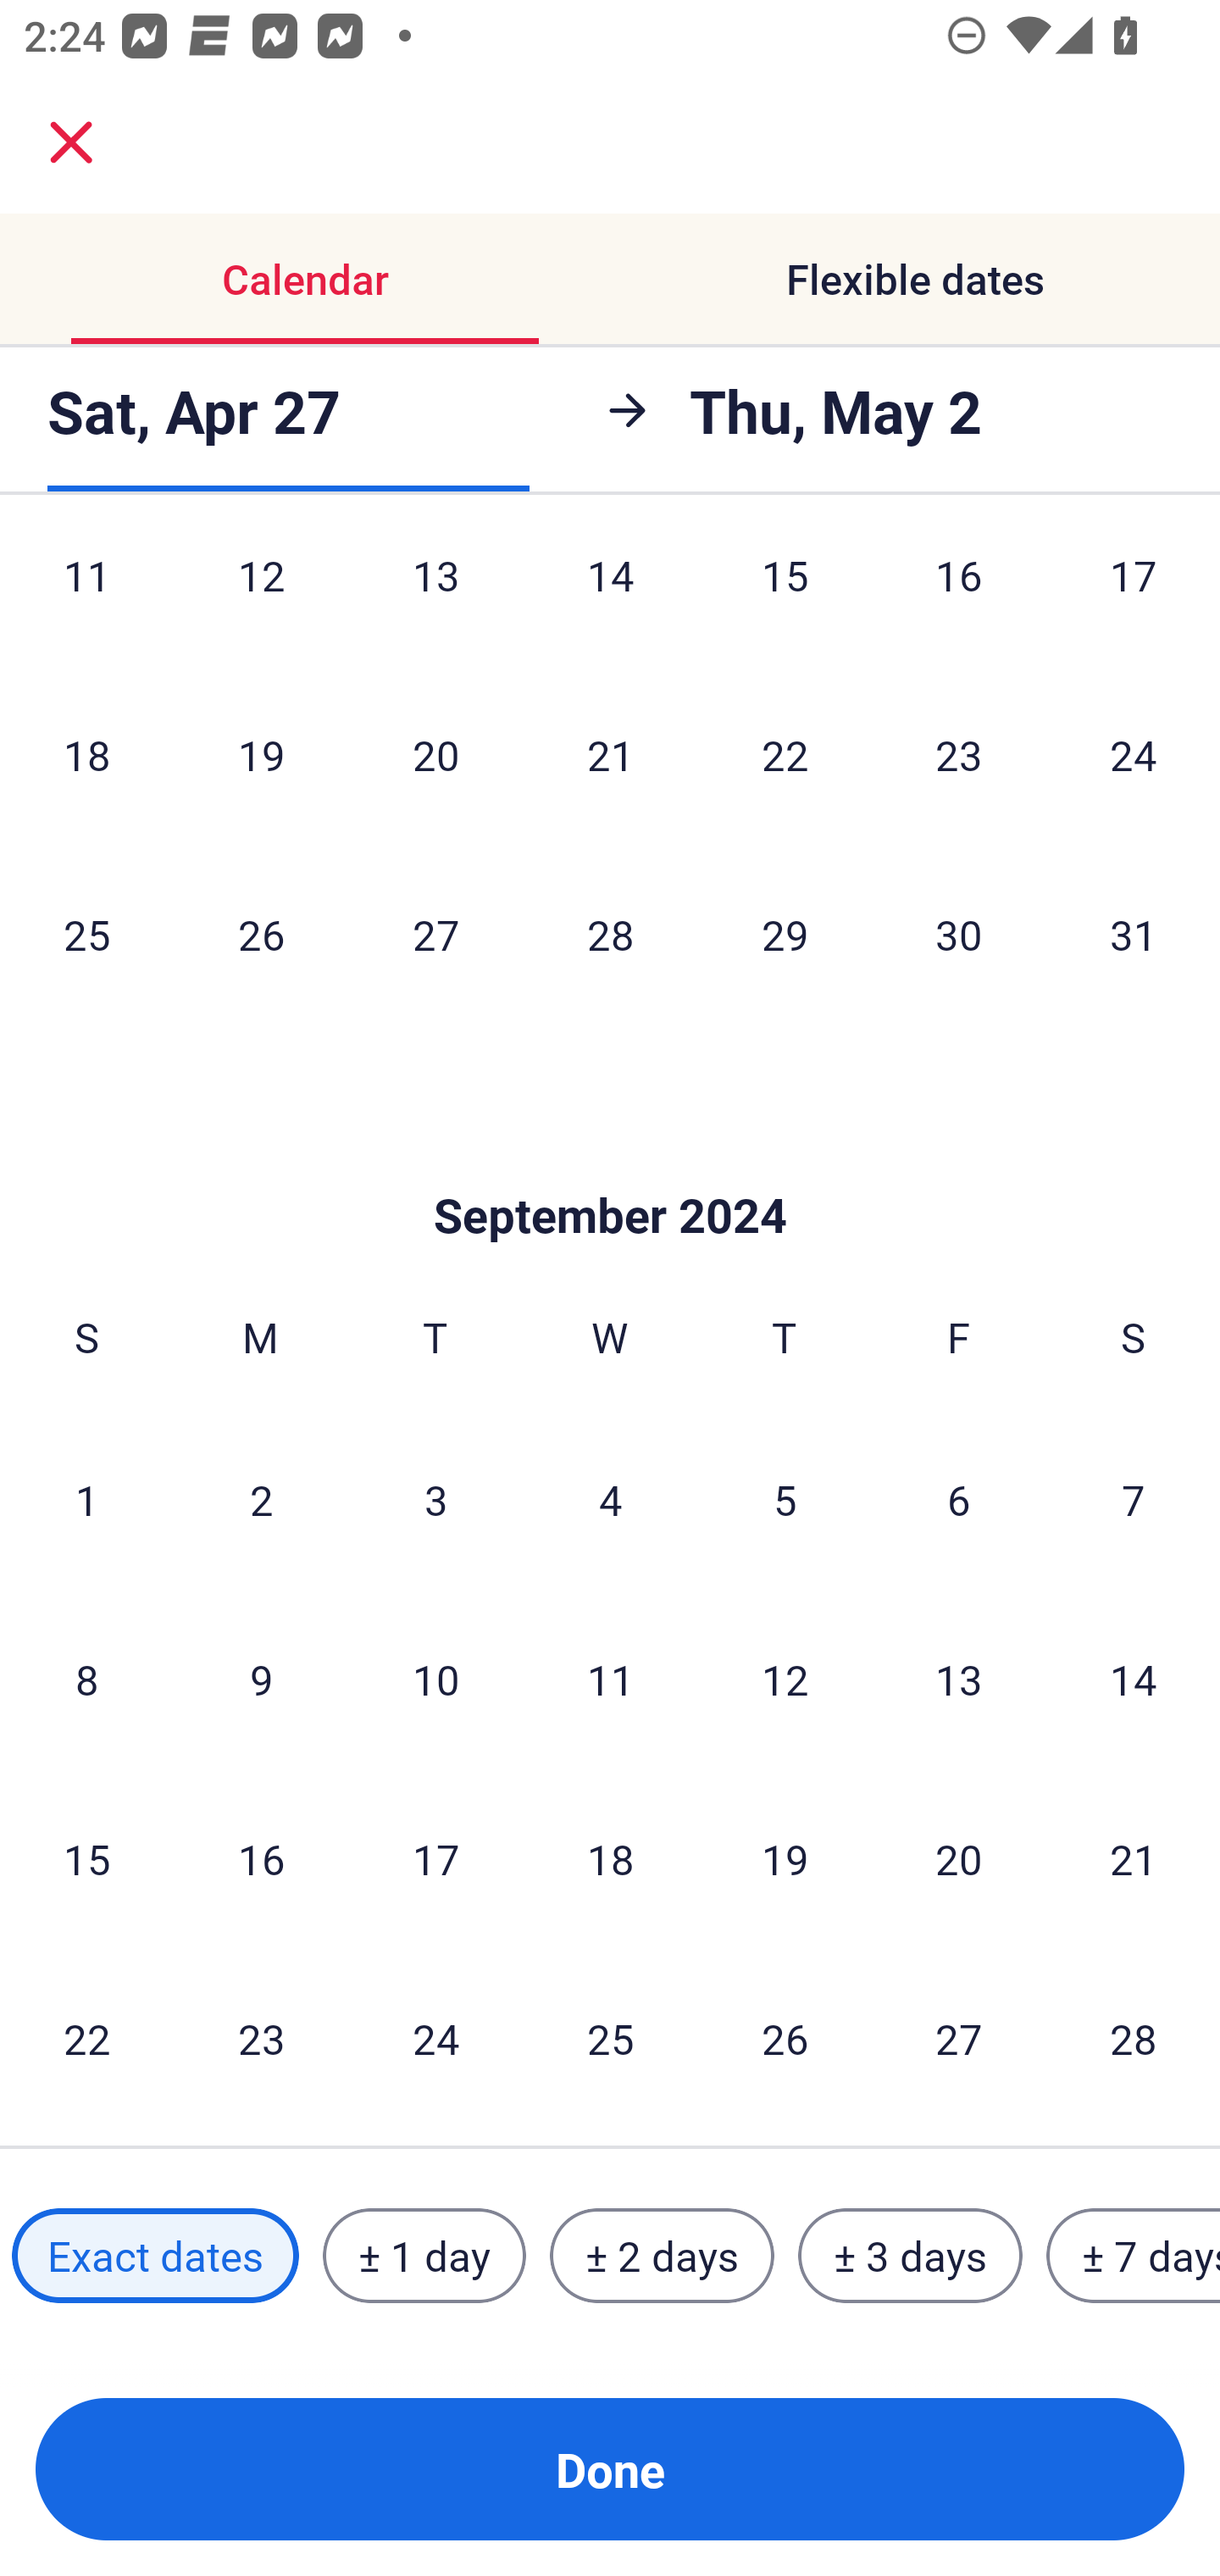 This screenshot has height=2576, width=1220. Describe the element at coordinates (435, 934) in the screenshot. I see `27 Tuesday, August 27, 2024` at that location.